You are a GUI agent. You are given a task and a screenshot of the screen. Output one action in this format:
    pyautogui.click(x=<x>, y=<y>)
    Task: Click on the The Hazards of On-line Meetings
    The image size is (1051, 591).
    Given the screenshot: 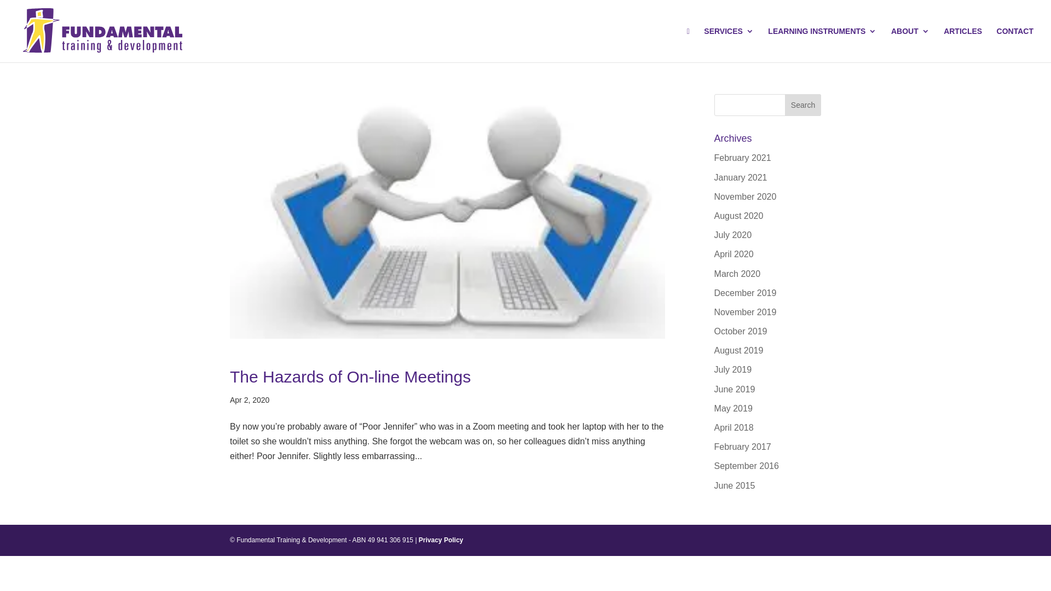 What is the action you would take?
    pyautogui.click(x=350, y=376)
    